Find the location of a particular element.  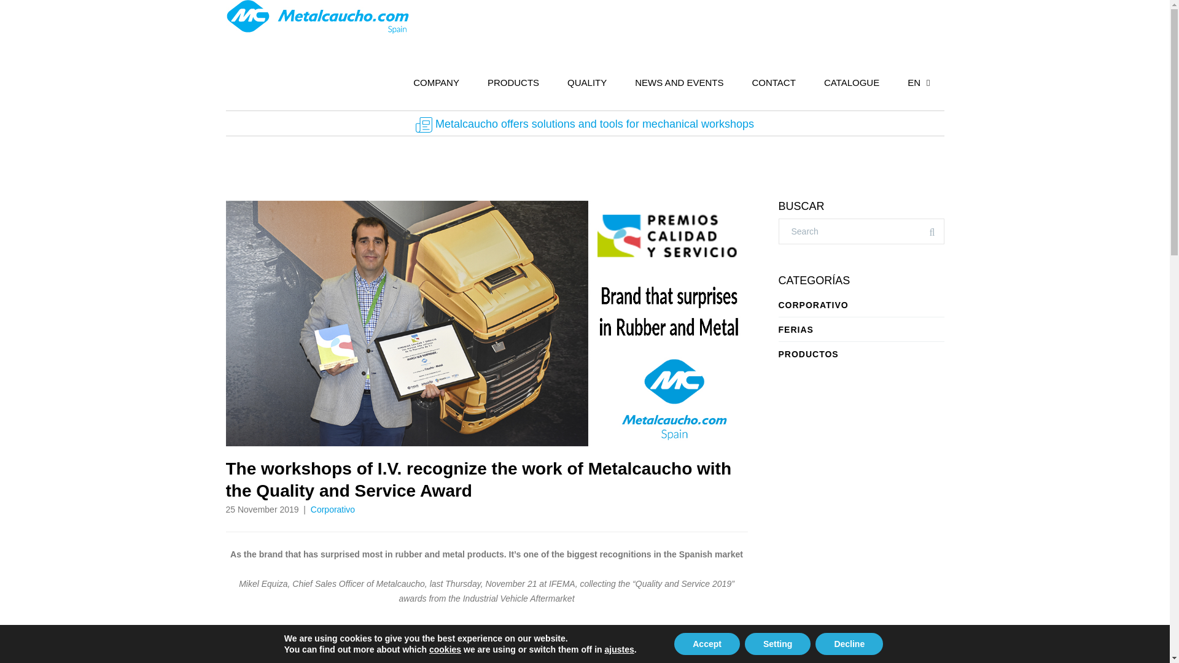

QUALITY is located at coordinates (587, 82).